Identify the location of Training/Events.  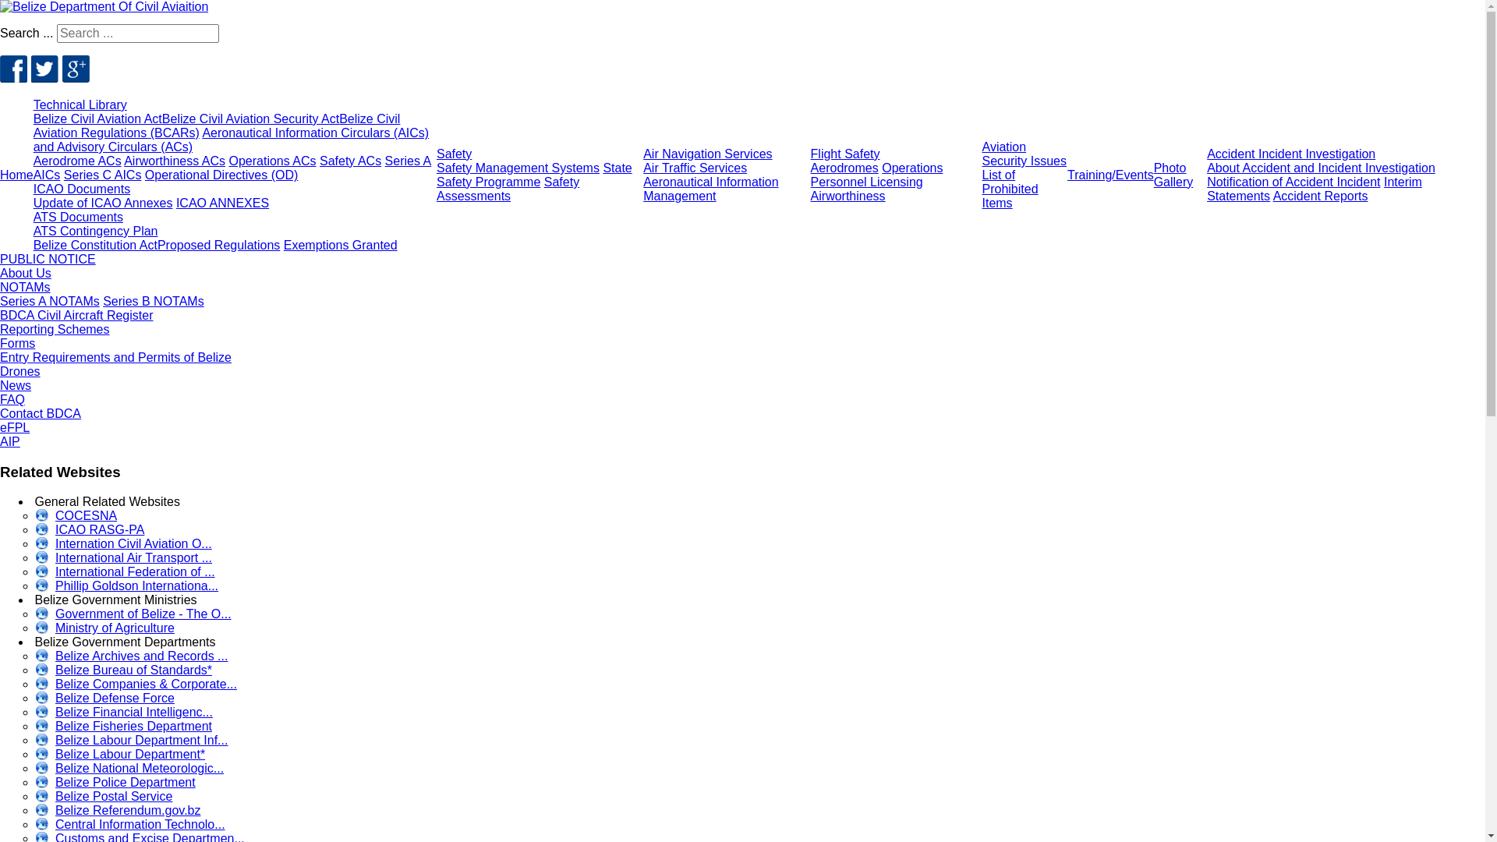
(1110, 175).